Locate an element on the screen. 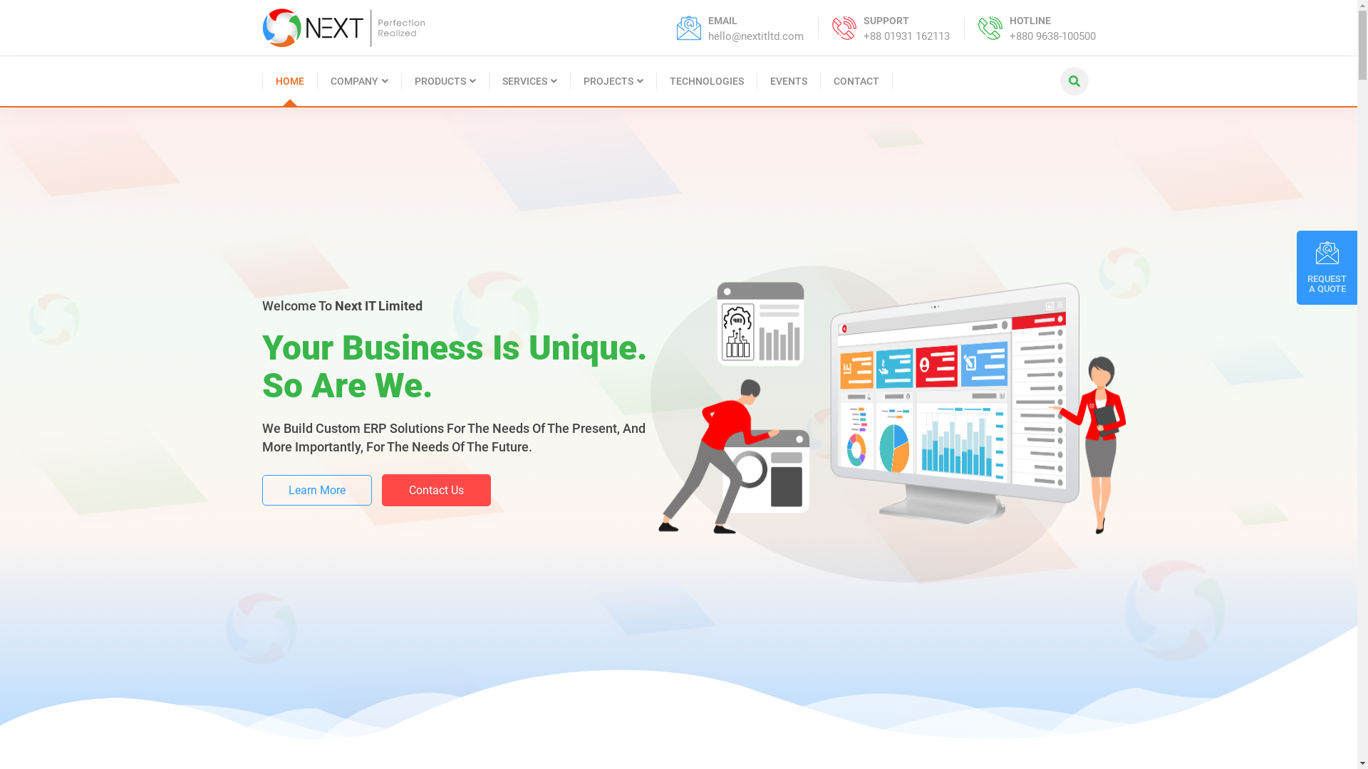  PRODUCTS is located at coordinates (446, 81).